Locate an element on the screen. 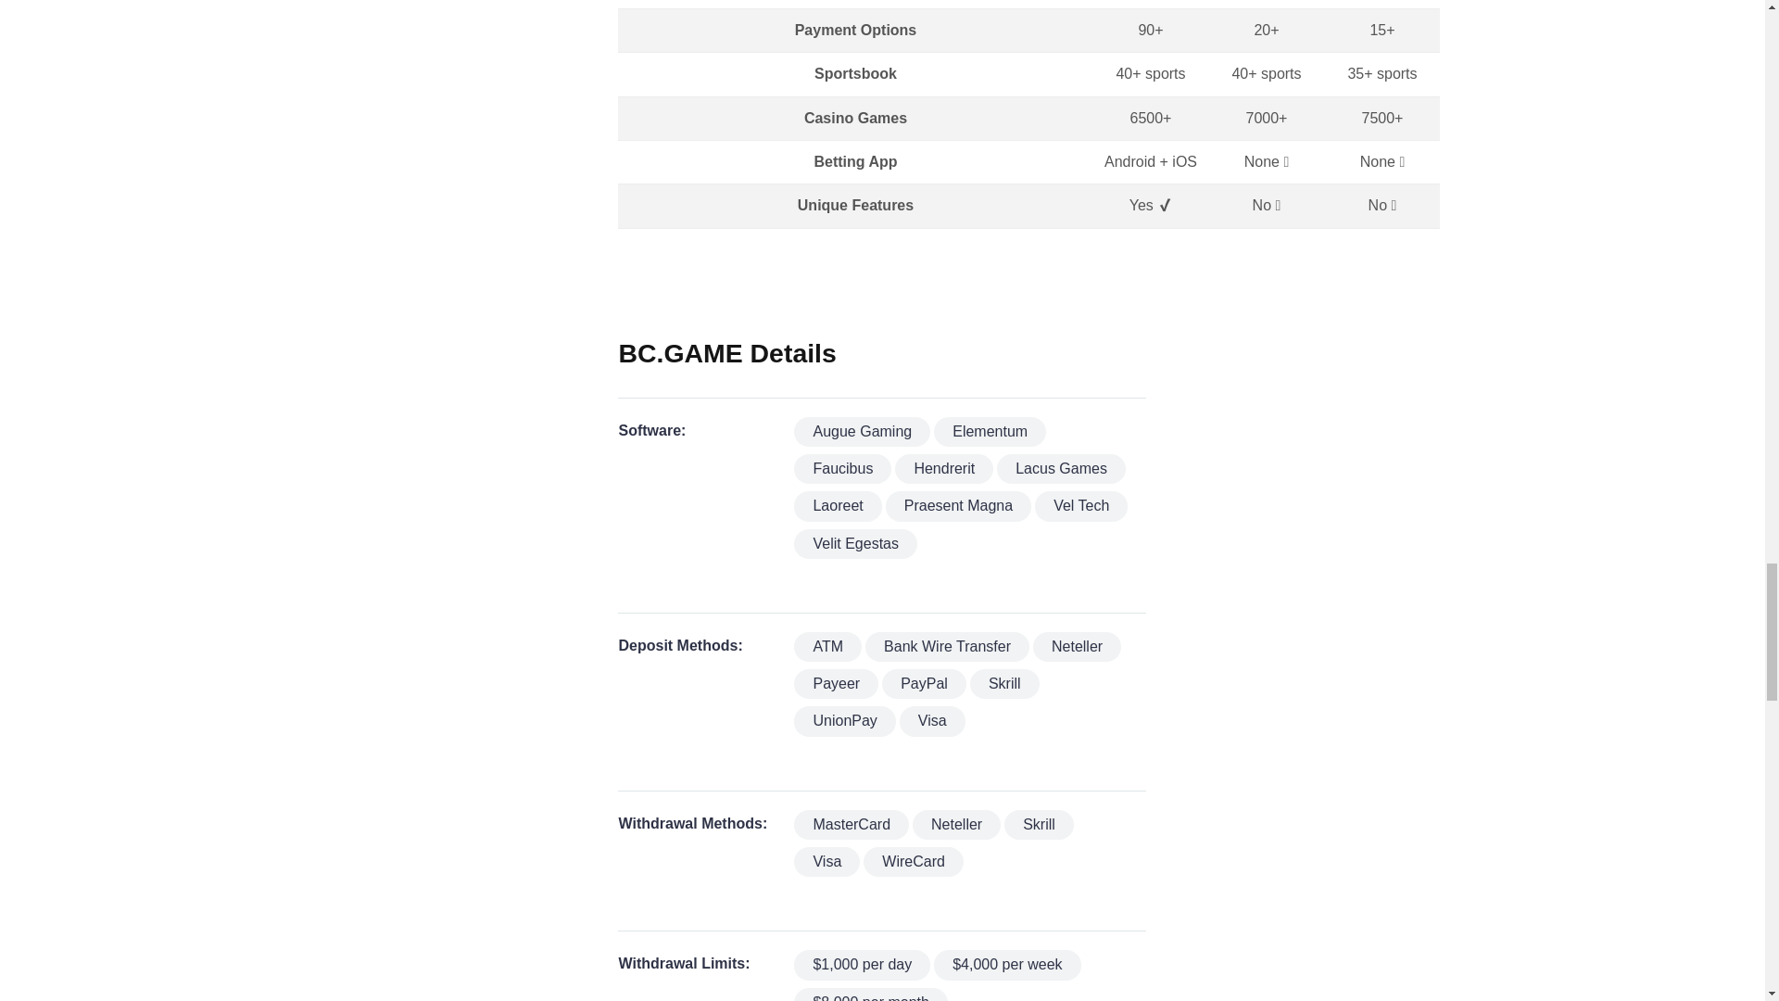 Image resolution: width=1779 pixels, height=1001 pixels. Elementum is located at coordinates (990, 432).